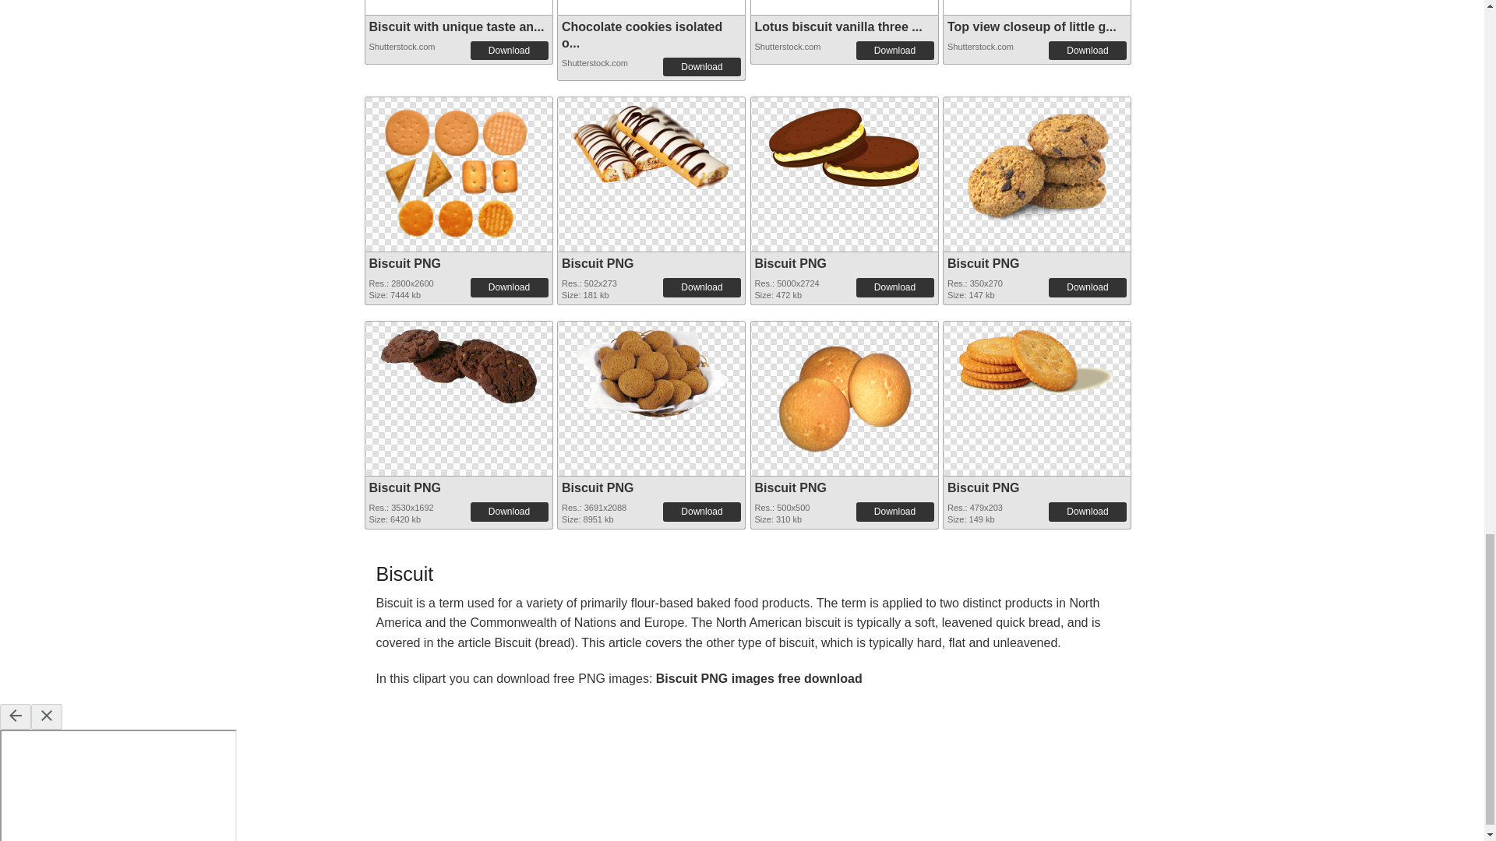 This screenshot has height=841, width=1496. What do you see at coordinates (894, 50) in the screenshot?
I see `Download` at bounding box center [894, 50].